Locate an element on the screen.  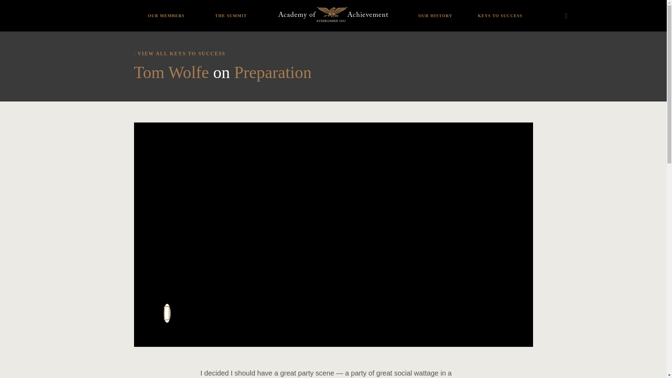
ACHIEVER UNIVERSE is located at coordinates (166, 11).